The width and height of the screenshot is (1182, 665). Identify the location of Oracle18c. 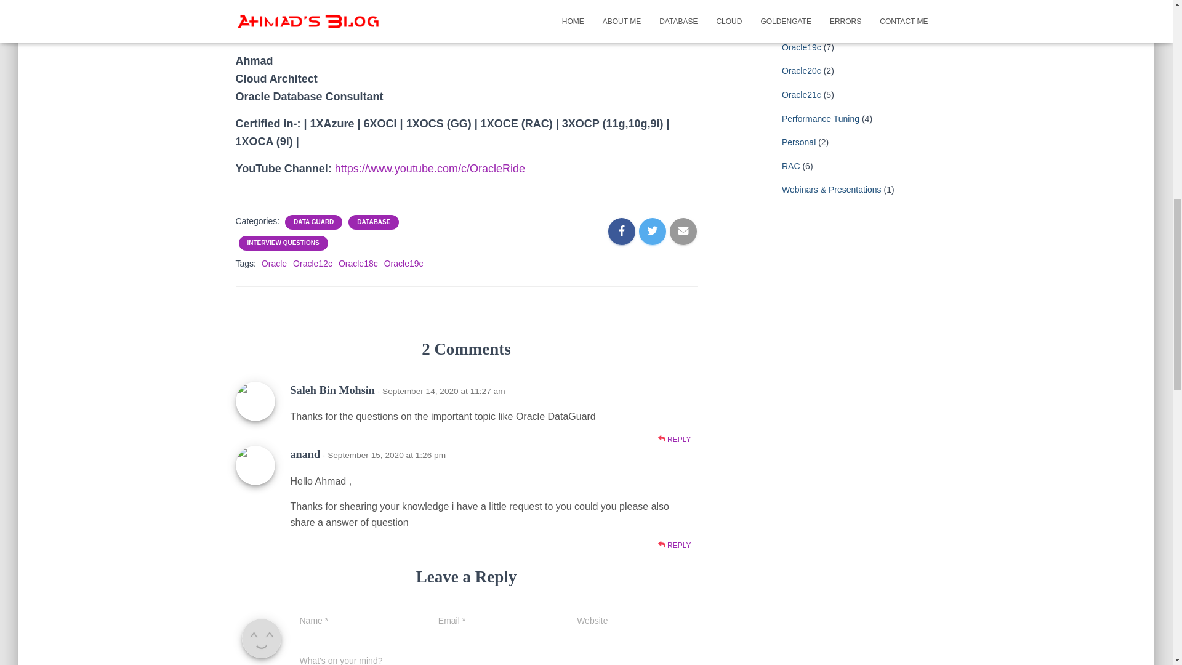
(358, 264).